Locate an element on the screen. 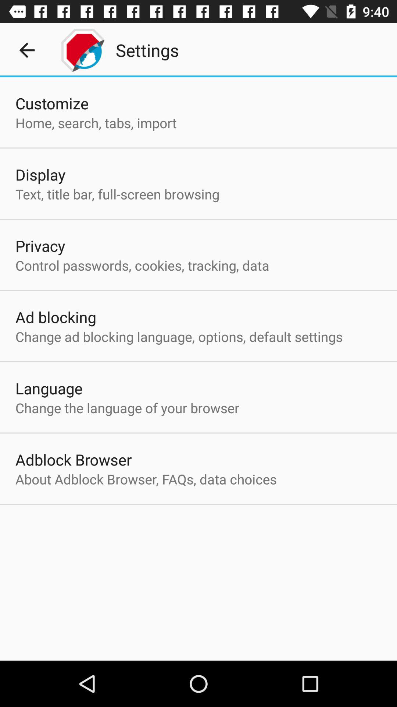 This screenshot has height=707, width=397. turn on icon below the display app is located at coordinates (117, 194).